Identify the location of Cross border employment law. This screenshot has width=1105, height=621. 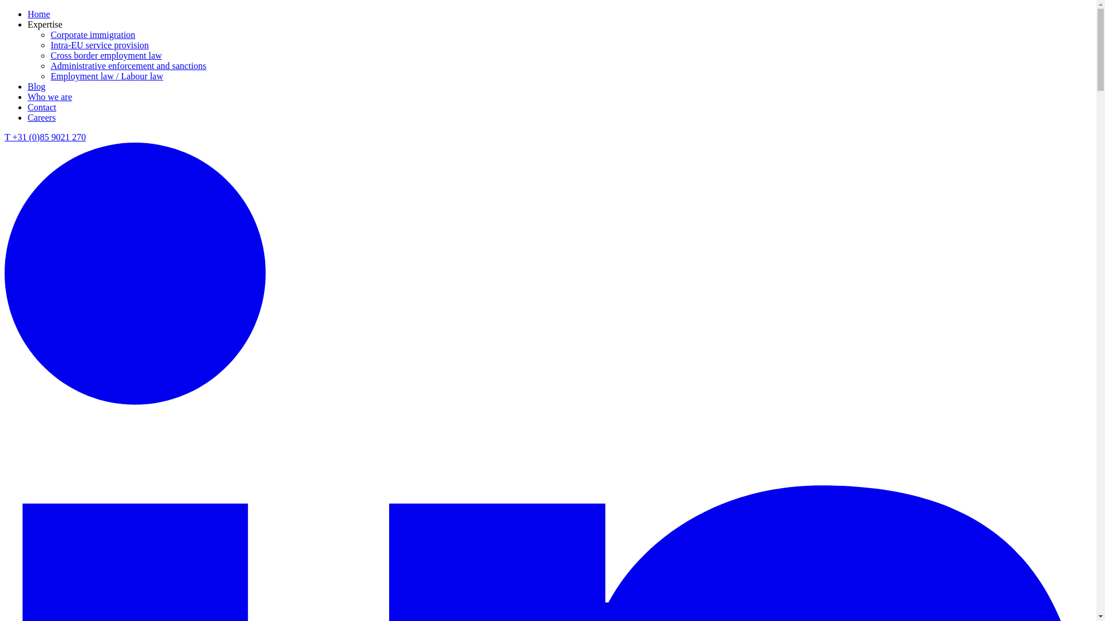
(106, 55).